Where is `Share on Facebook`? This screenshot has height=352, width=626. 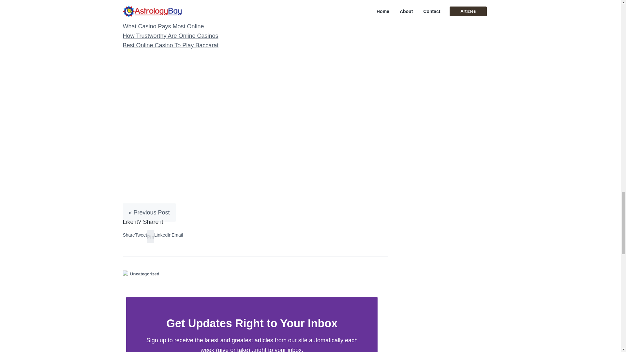 Share on Facebook is located at coordinates (128, 235).